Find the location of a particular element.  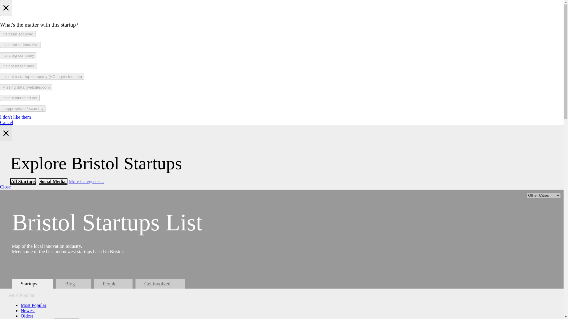

It's not launched yet is located at coordinates (20, 98).